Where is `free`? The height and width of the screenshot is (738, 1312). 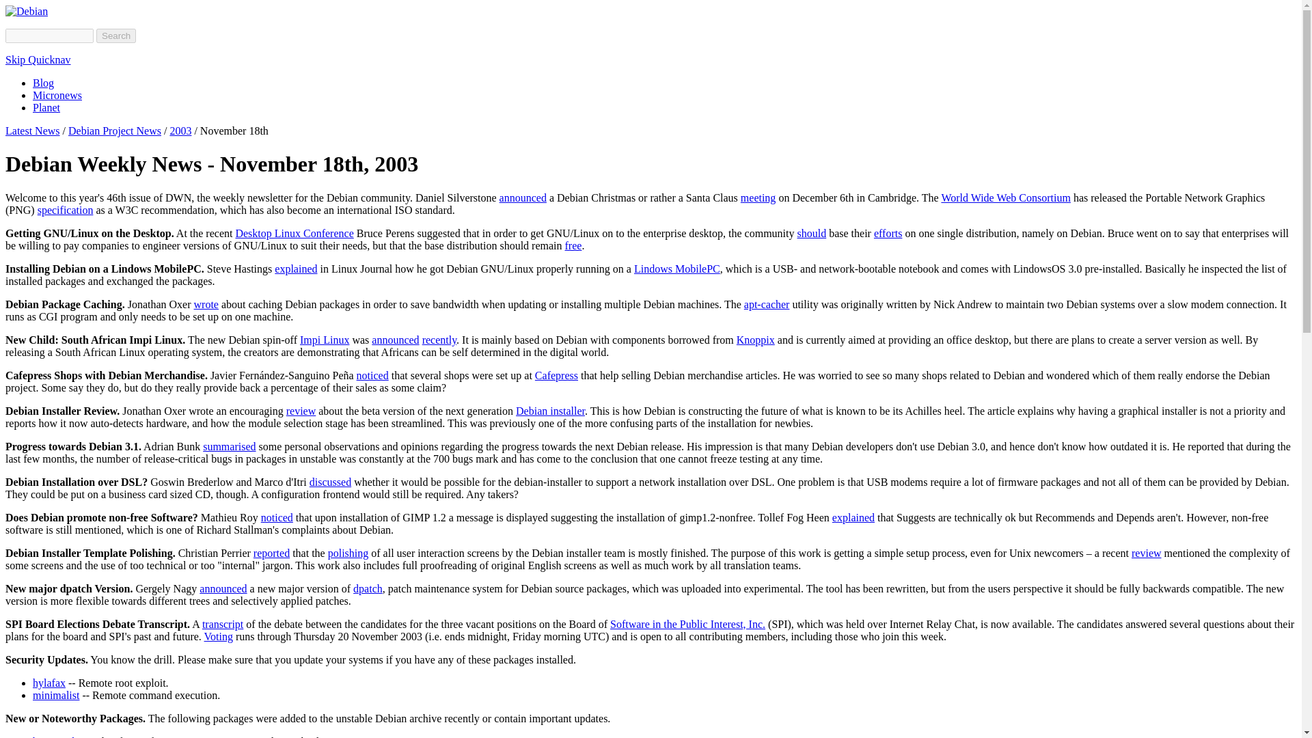 free is located at coordinates (574, 246).